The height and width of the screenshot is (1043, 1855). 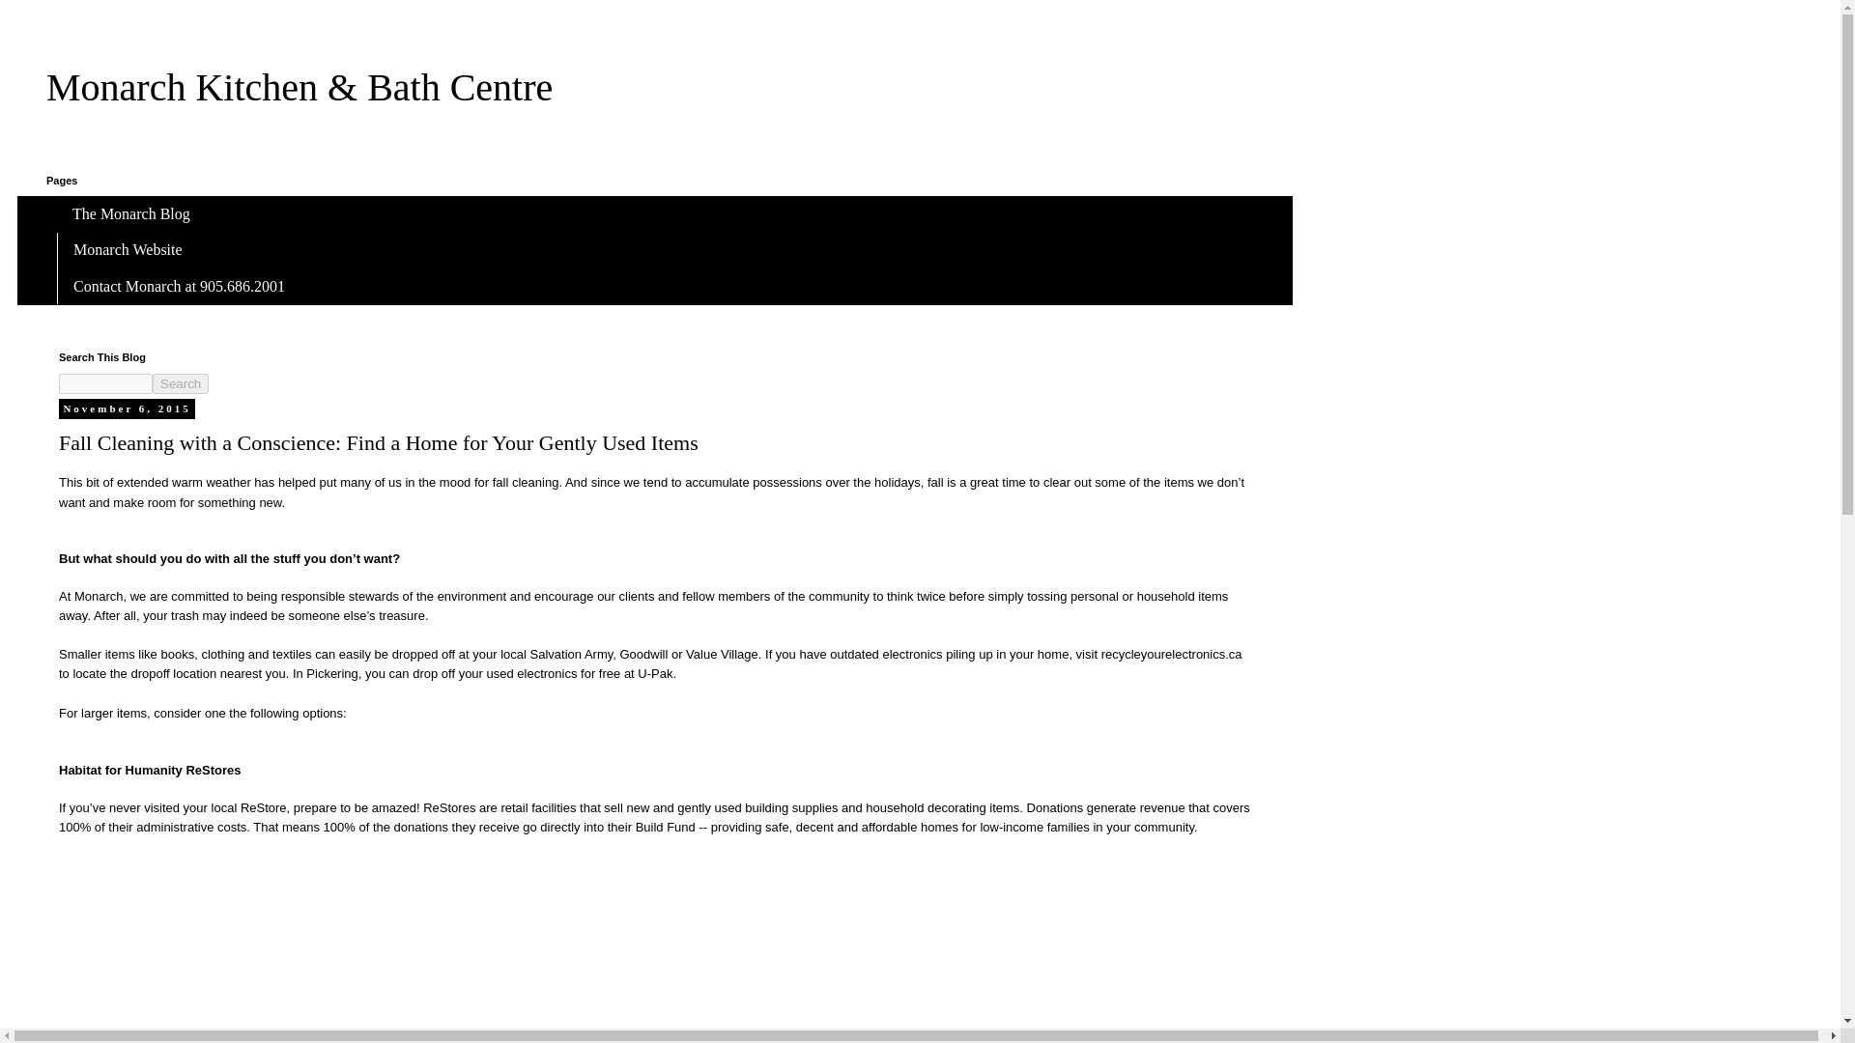 What do you see at coordinates (105, 383) in the screenshot?
I see `search` at bounding box center [105, 383].